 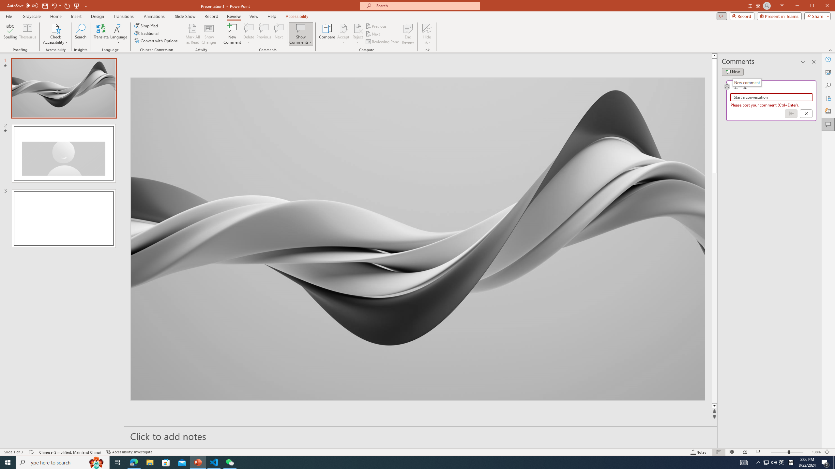 What do you see at coordinates (343, 34) in the screenshot?
I see `Accept` at bounding box center [343, 34].